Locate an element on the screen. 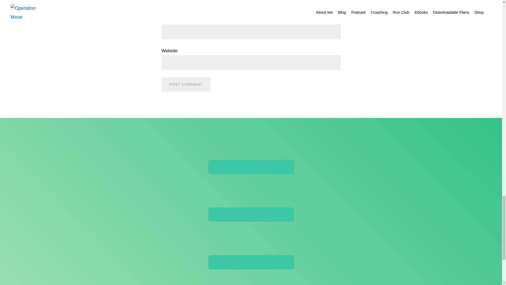 The image size is (506, 285). Post Comment is located at coordinates (186, 84).